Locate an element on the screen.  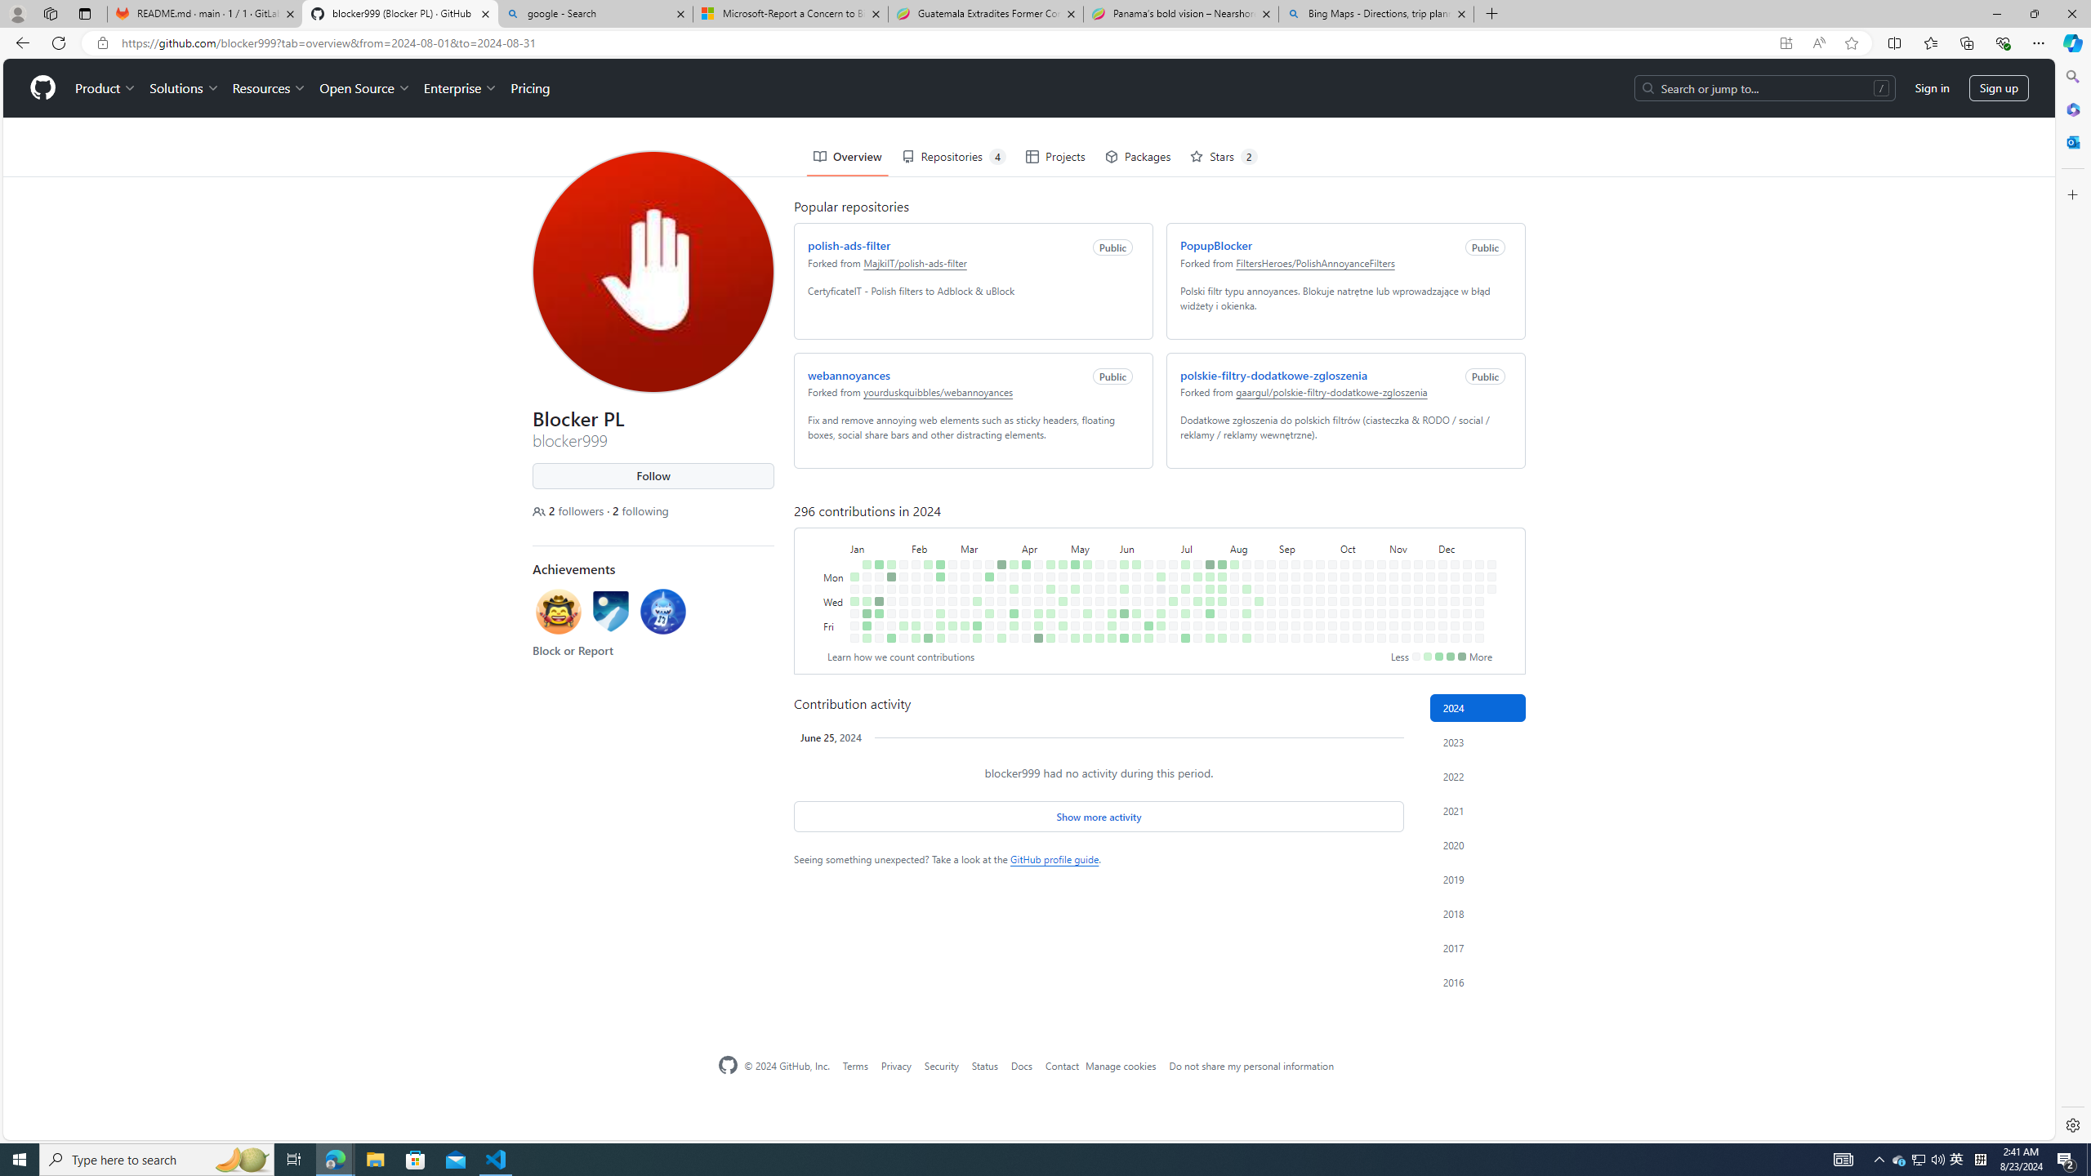
No contributions on April 16th. is located at coordinates (1035, 530).